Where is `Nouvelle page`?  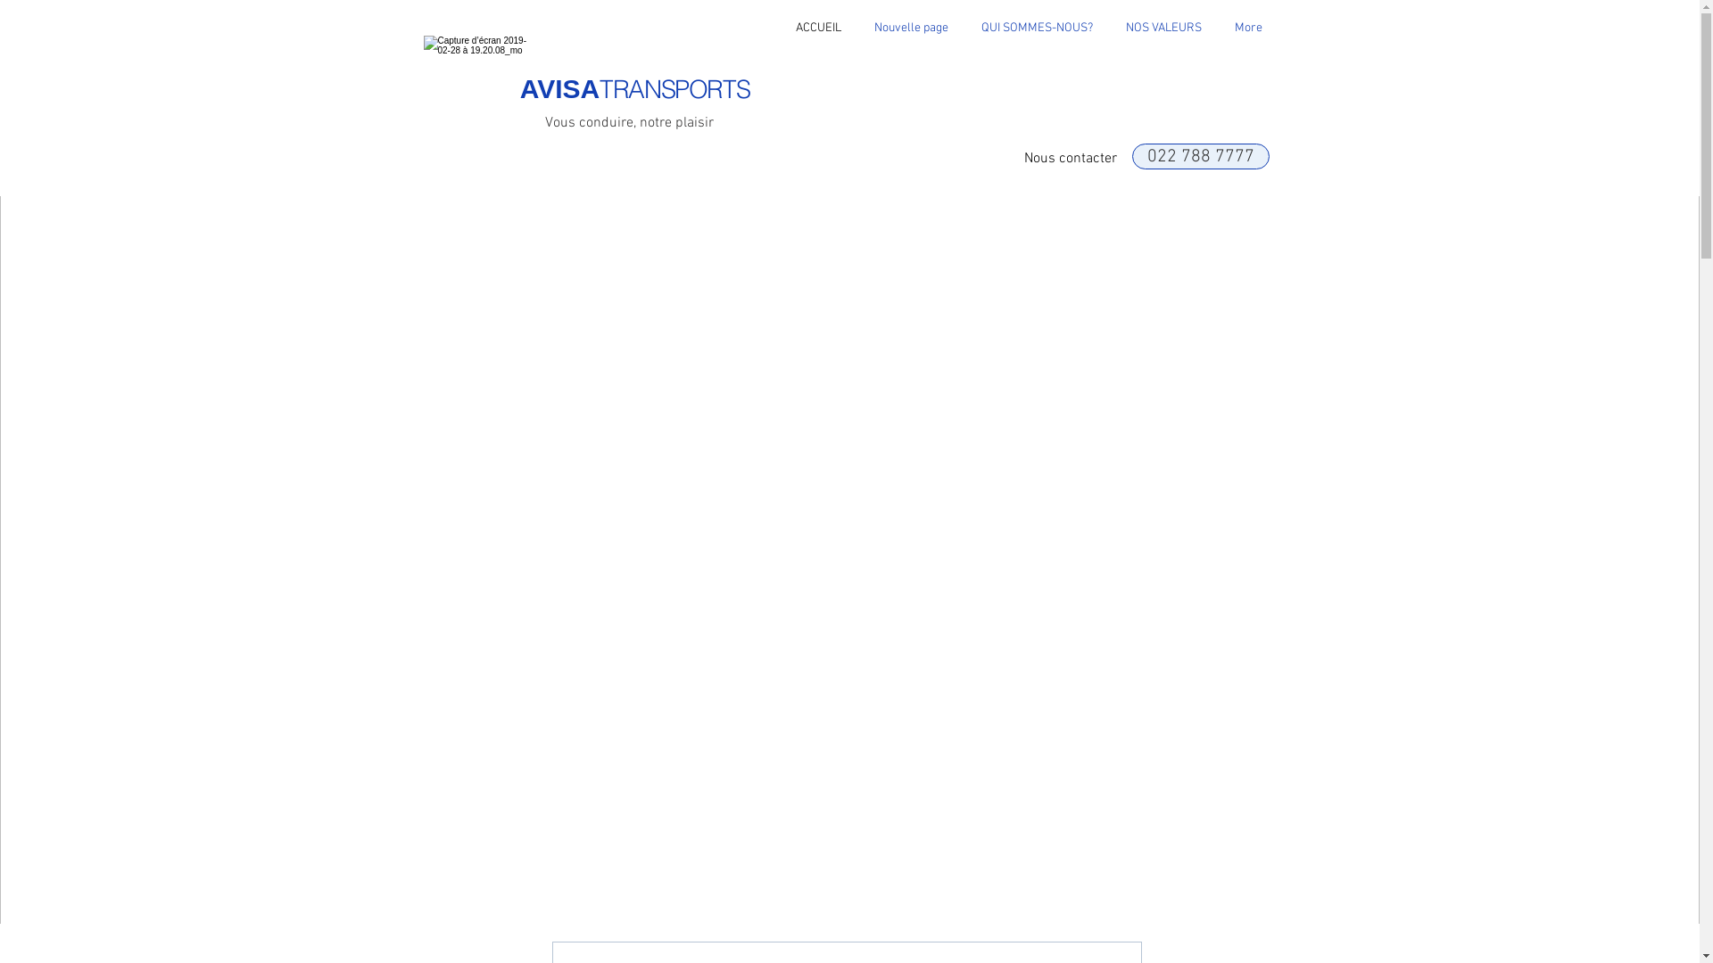
Nouvelle page is located at coordinates (912, 29).